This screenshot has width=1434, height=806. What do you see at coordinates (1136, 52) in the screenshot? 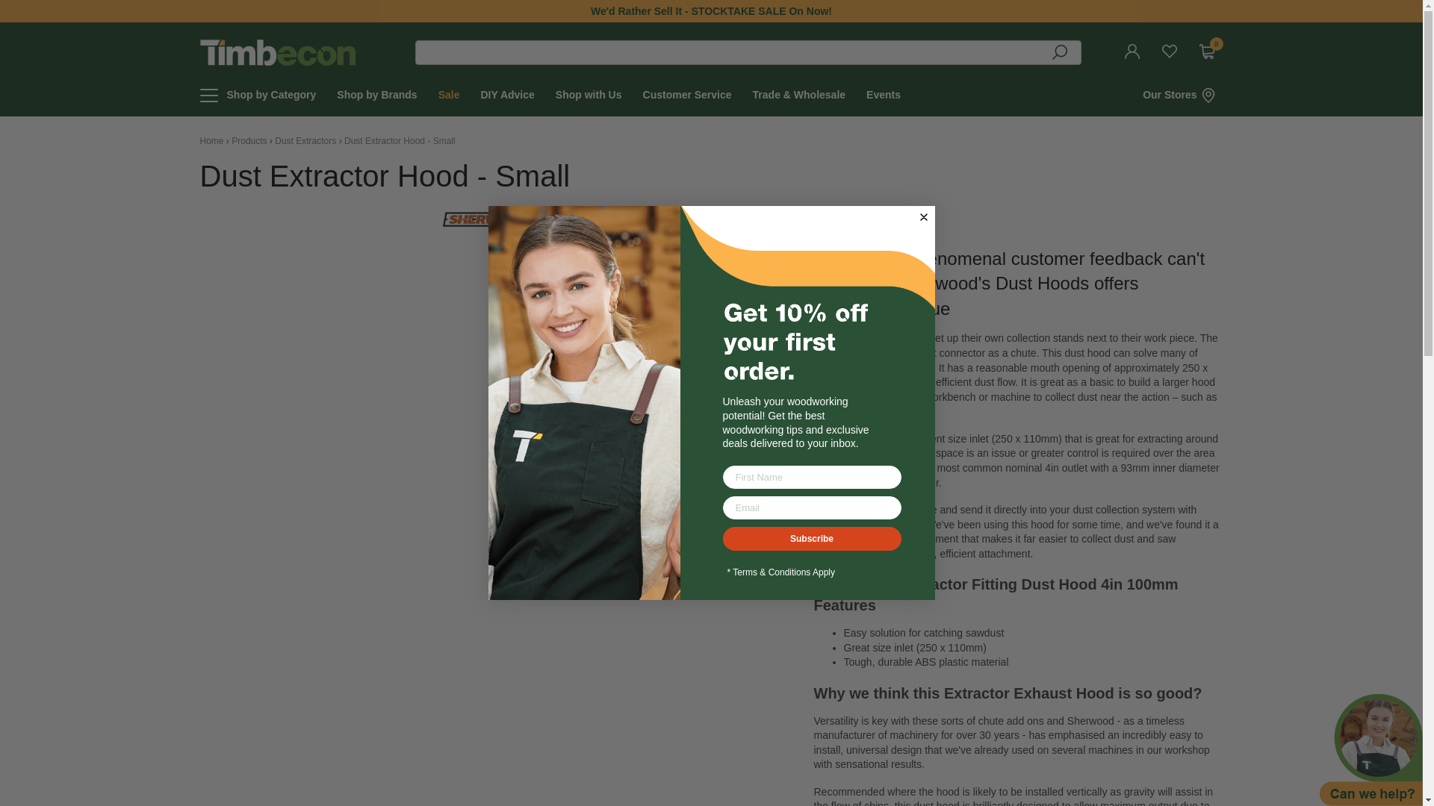
I see `My Account` at bounding box center [1136, 52].